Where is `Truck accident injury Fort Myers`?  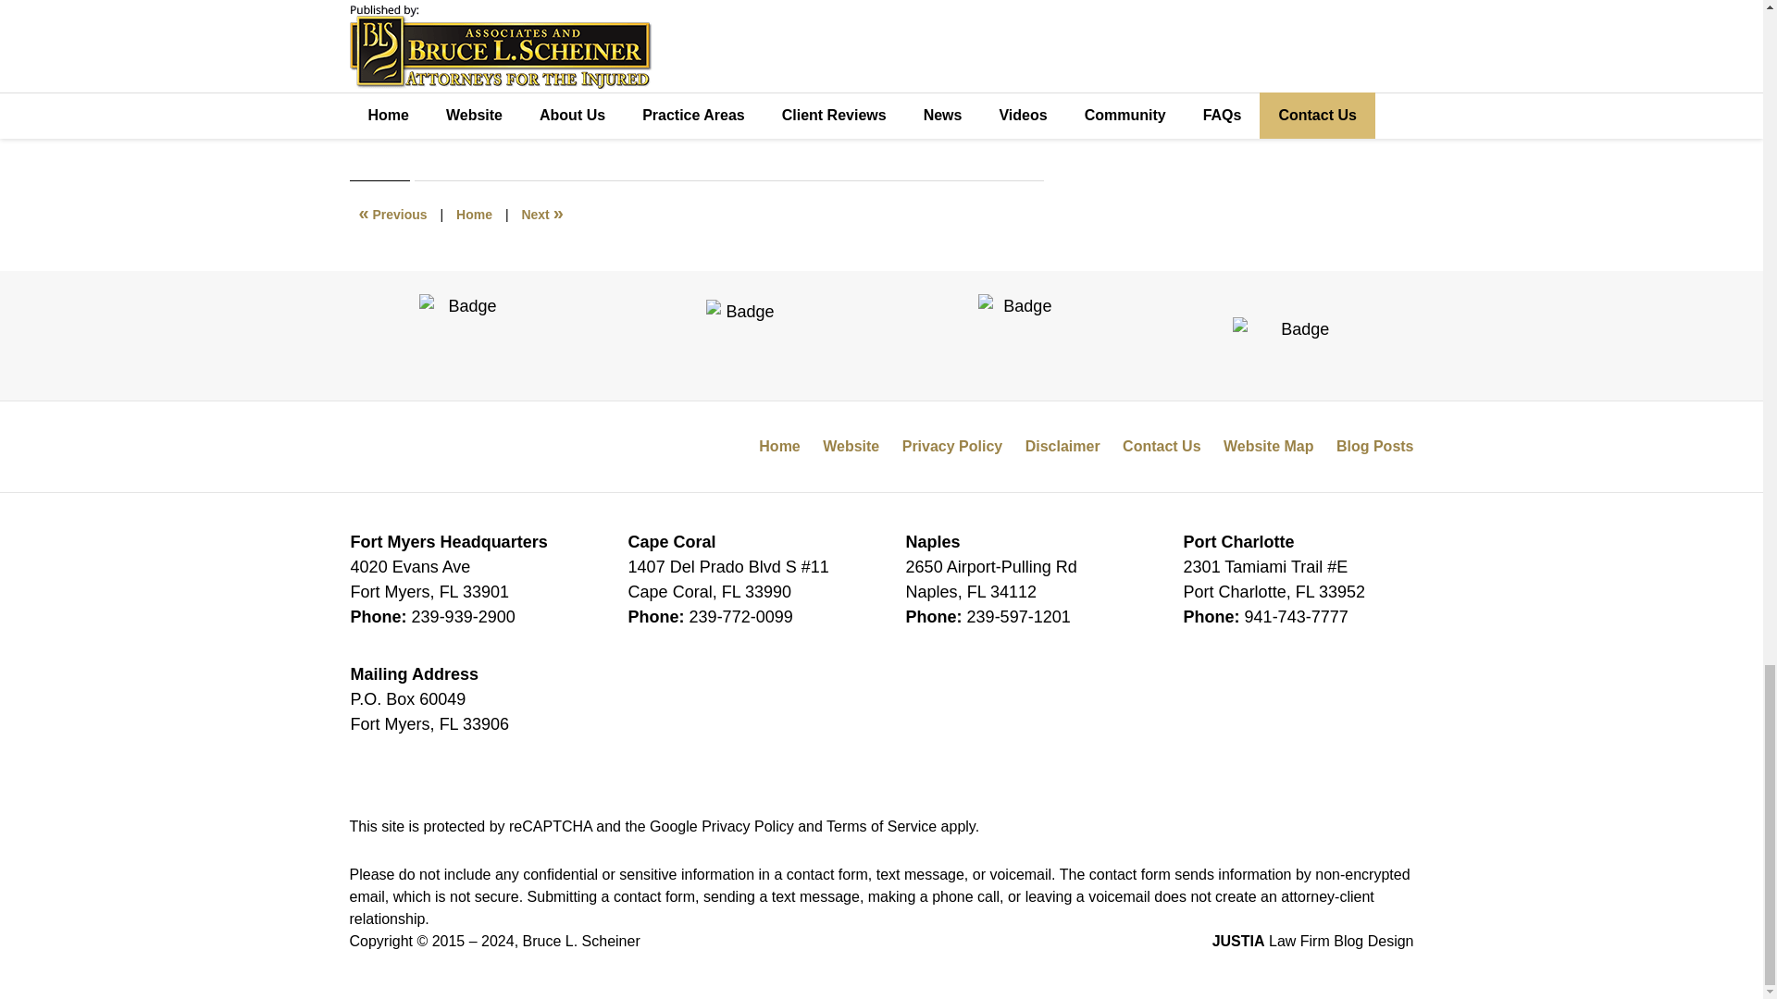
Truck accident injury Fort Myers is located at coordinates (684, 99).